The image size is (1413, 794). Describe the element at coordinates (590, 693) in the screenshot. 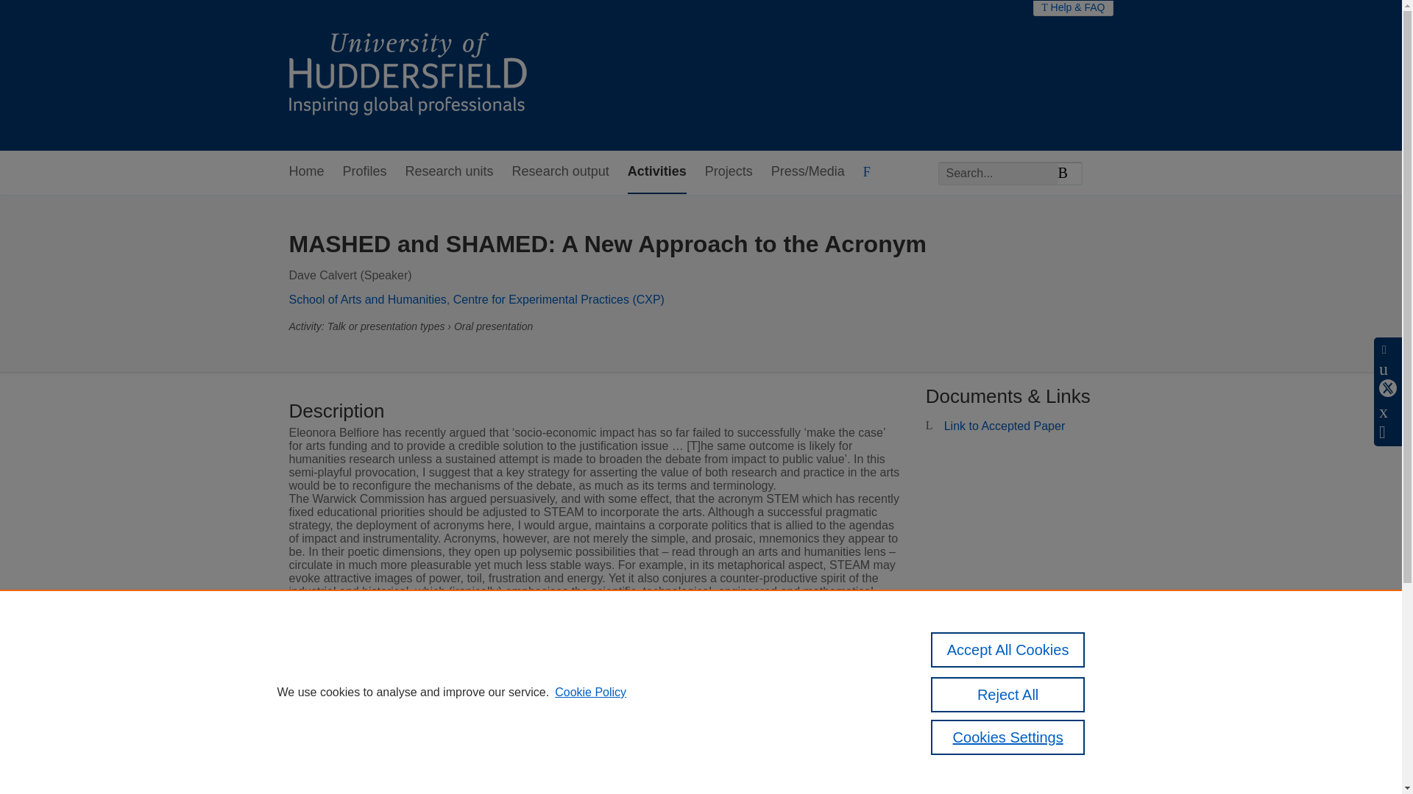

I see `Cookie Policy` at that location.